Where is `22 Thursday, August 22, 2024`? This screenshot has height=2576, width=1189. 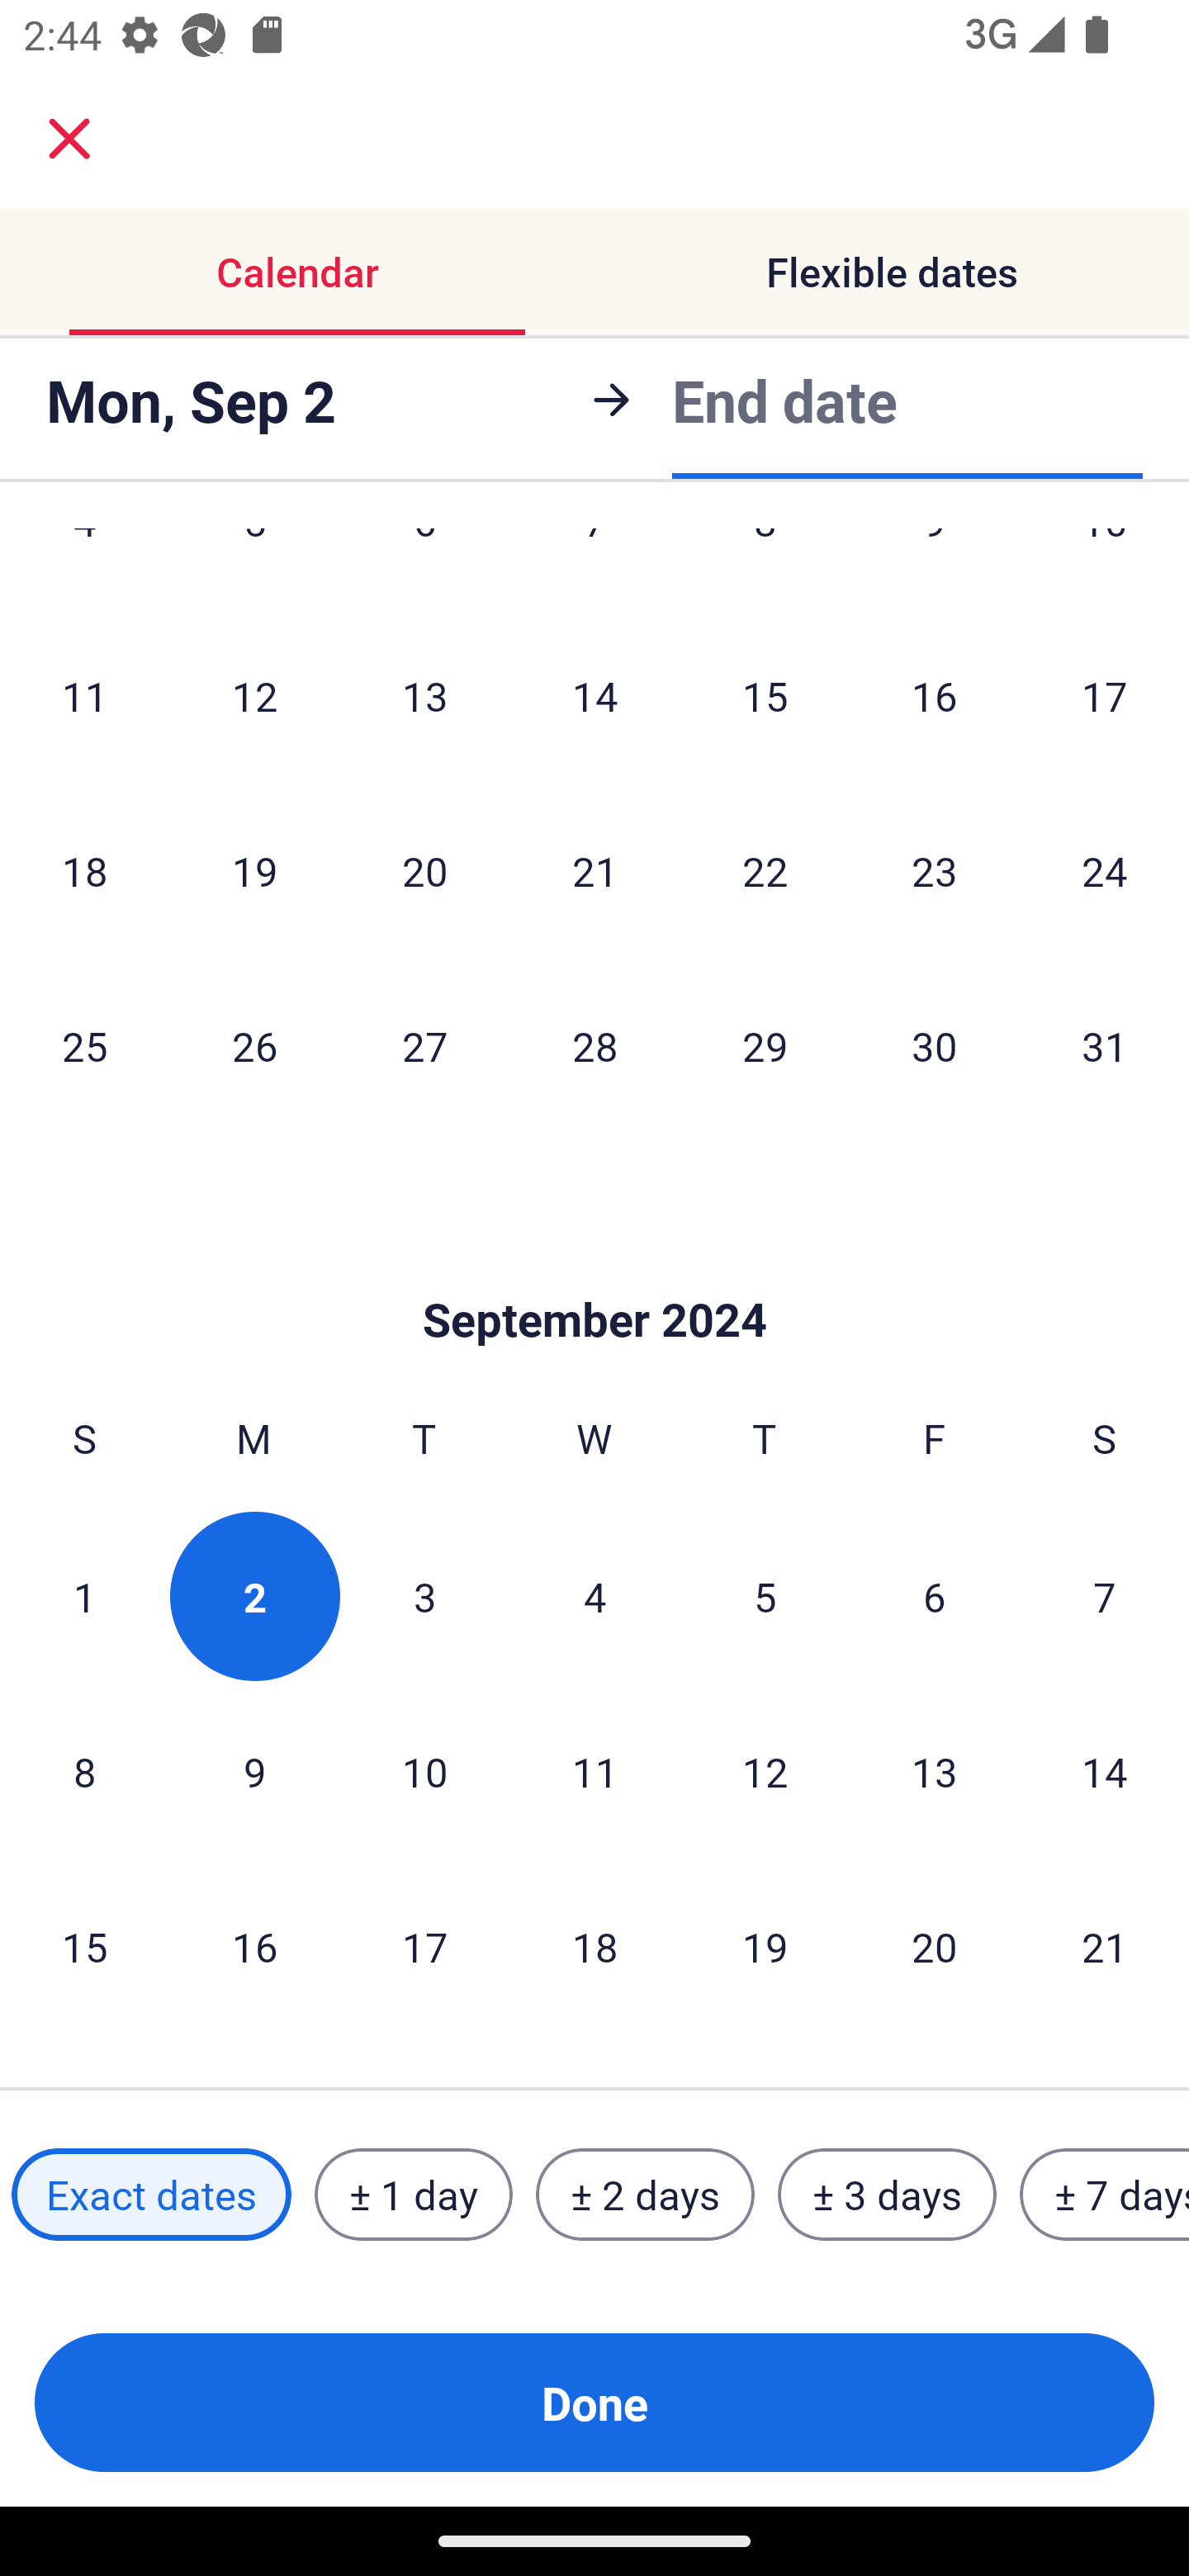
22 Thursday, August 22, 2024 is located at coordinates (765, 870).